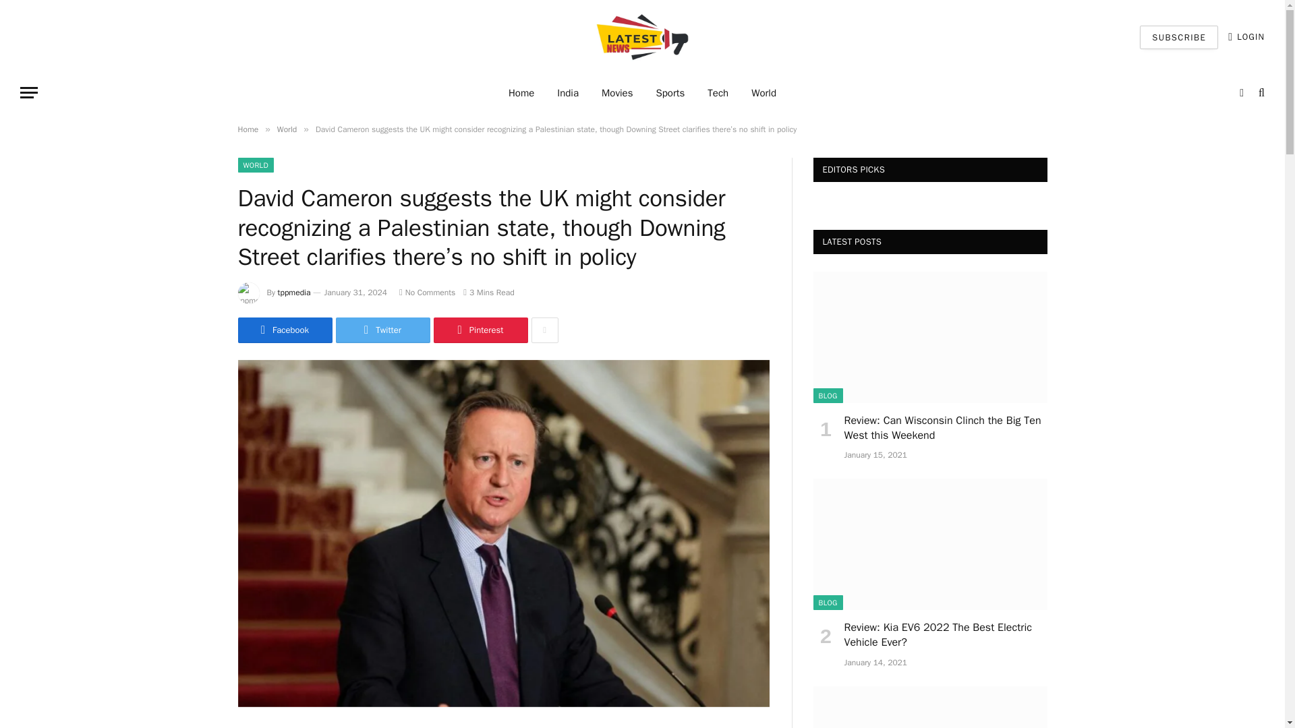 The height and width of the screenshot is (728, 1295). Describe the element at coordinates (568, 93) in the screenshot. I see `India` at that location.